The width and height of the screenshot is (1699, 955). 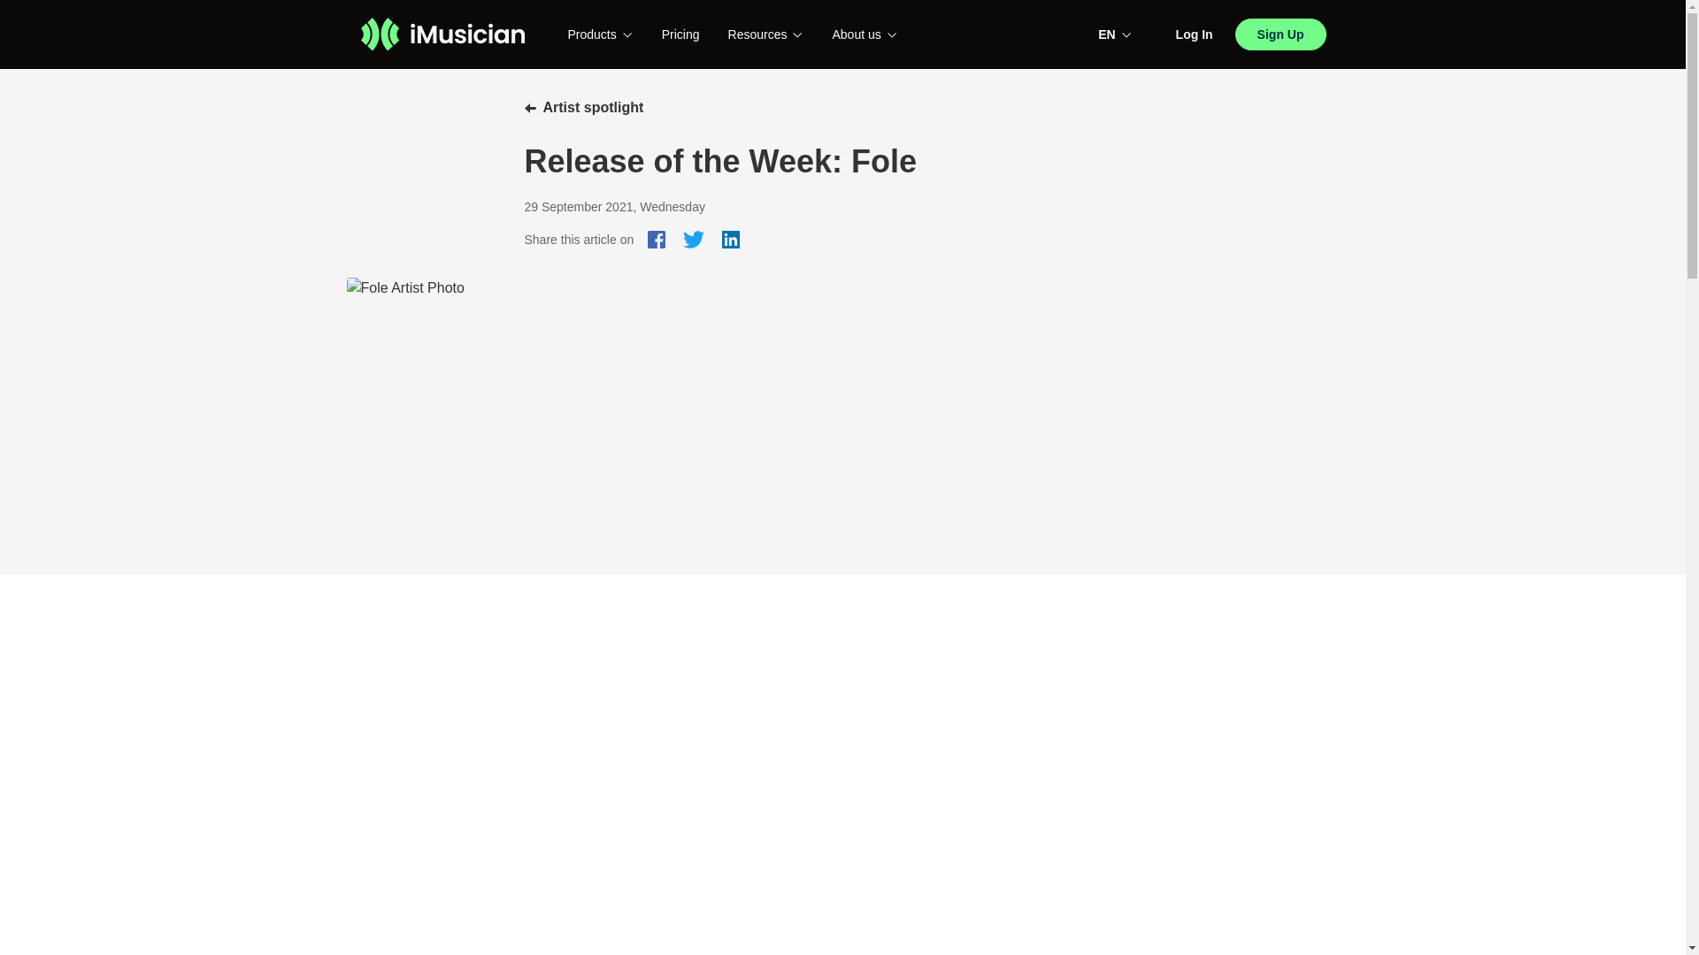 What do you see at coordinates (13, 14) in the screenshot?
I see `Skip to main content` at bounding box center [13, 14].